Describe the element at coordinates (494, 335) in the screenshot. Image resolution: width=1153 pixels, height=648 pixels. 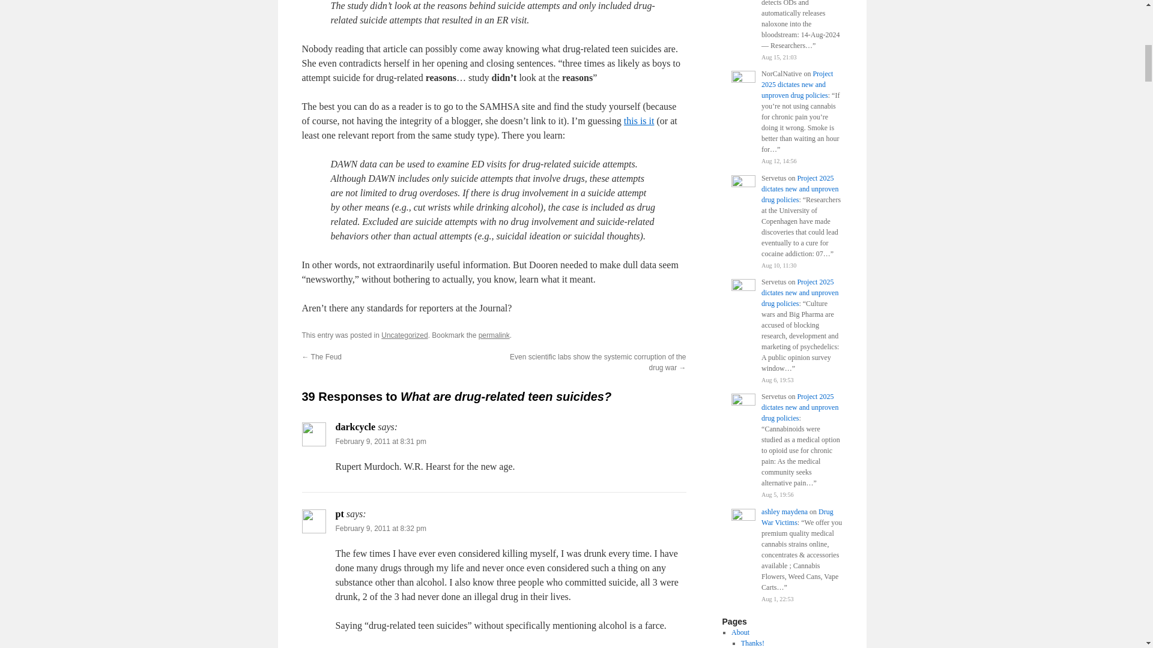
I see `permalink` at that location.